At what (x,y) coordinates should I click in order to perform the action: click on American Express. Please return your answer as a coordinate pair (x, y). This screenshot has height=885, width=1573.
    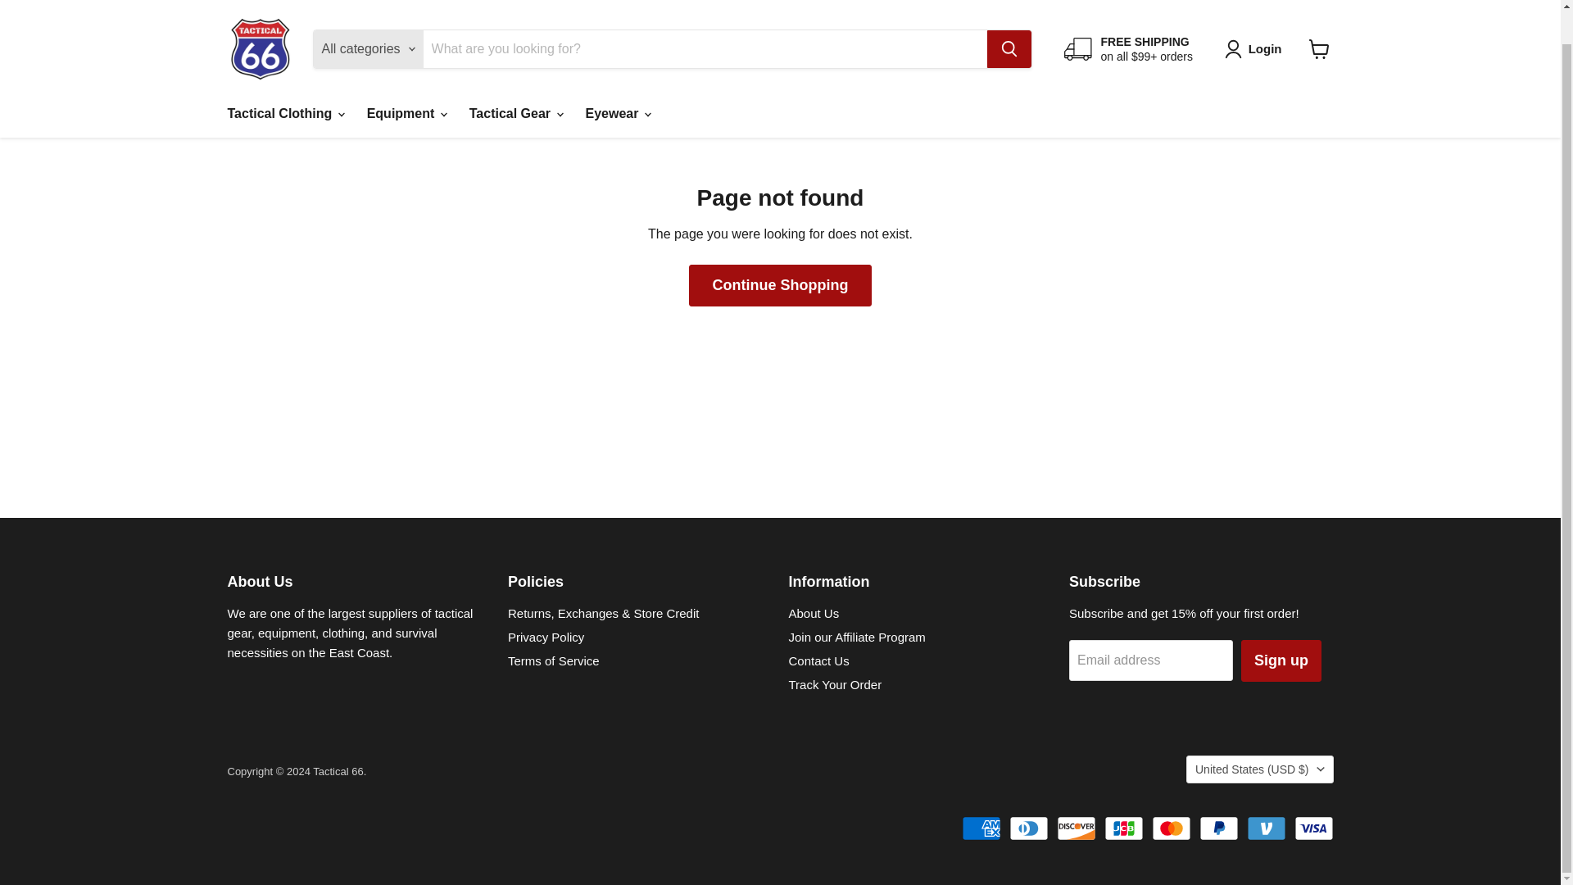
    Looking at the image, I should click on (981, 828).